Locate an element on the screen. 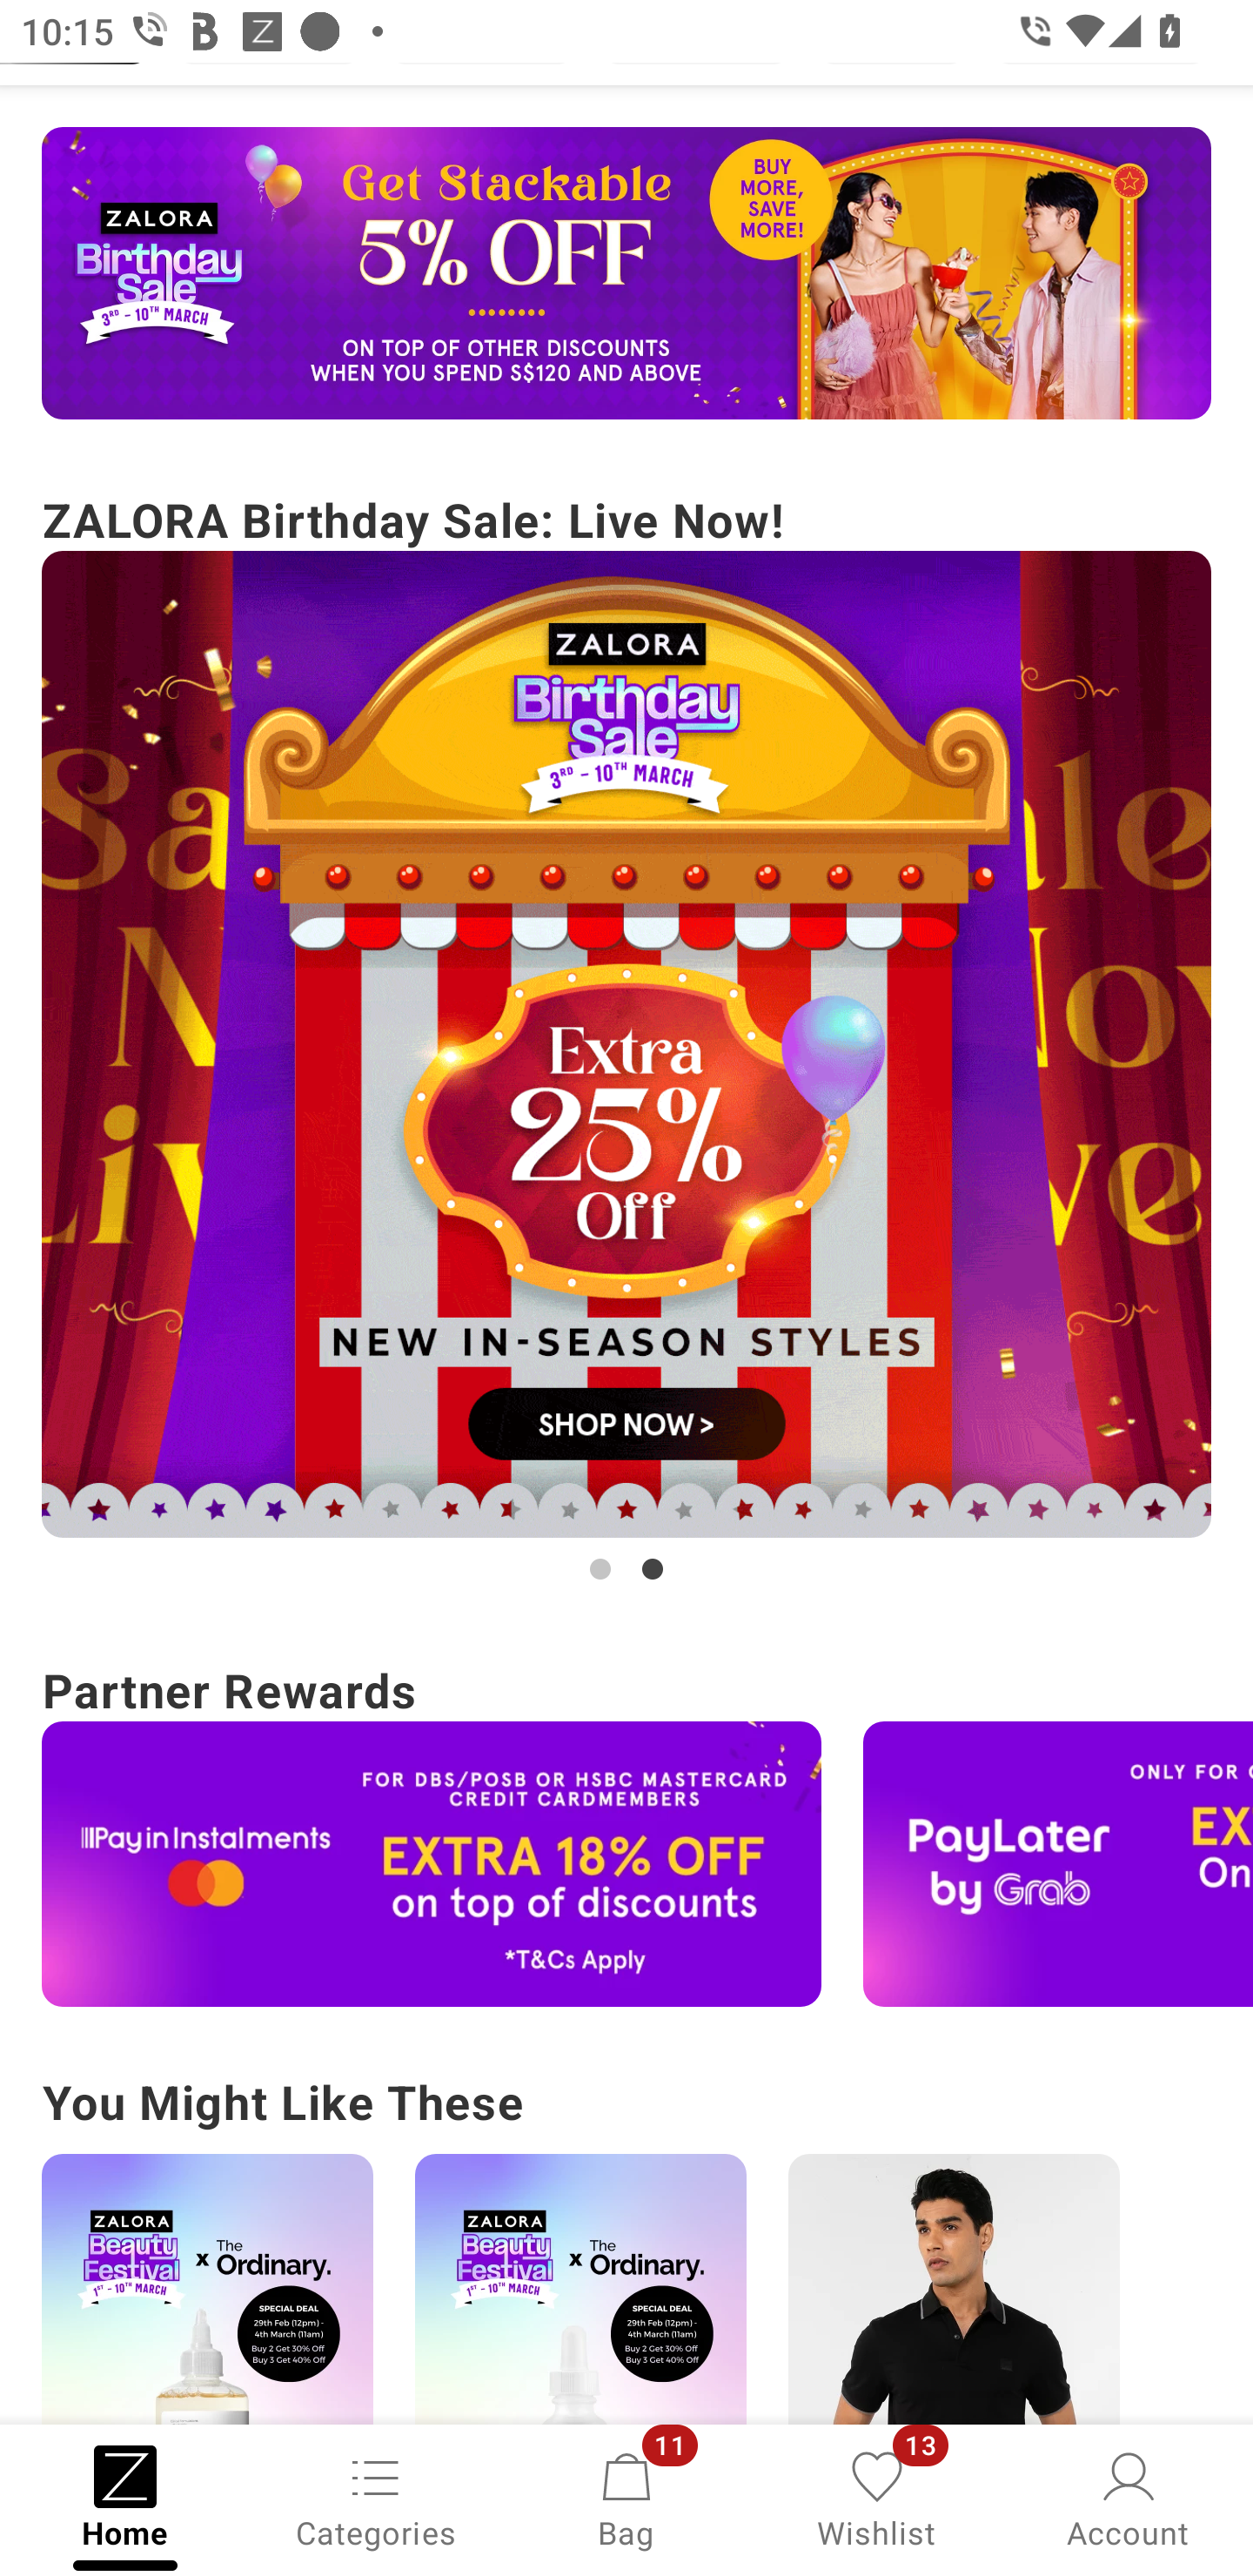 Image resolution: width=1253 pixels, height=2576 pixels. Campaign banner is located at coordinates (580, 2289).